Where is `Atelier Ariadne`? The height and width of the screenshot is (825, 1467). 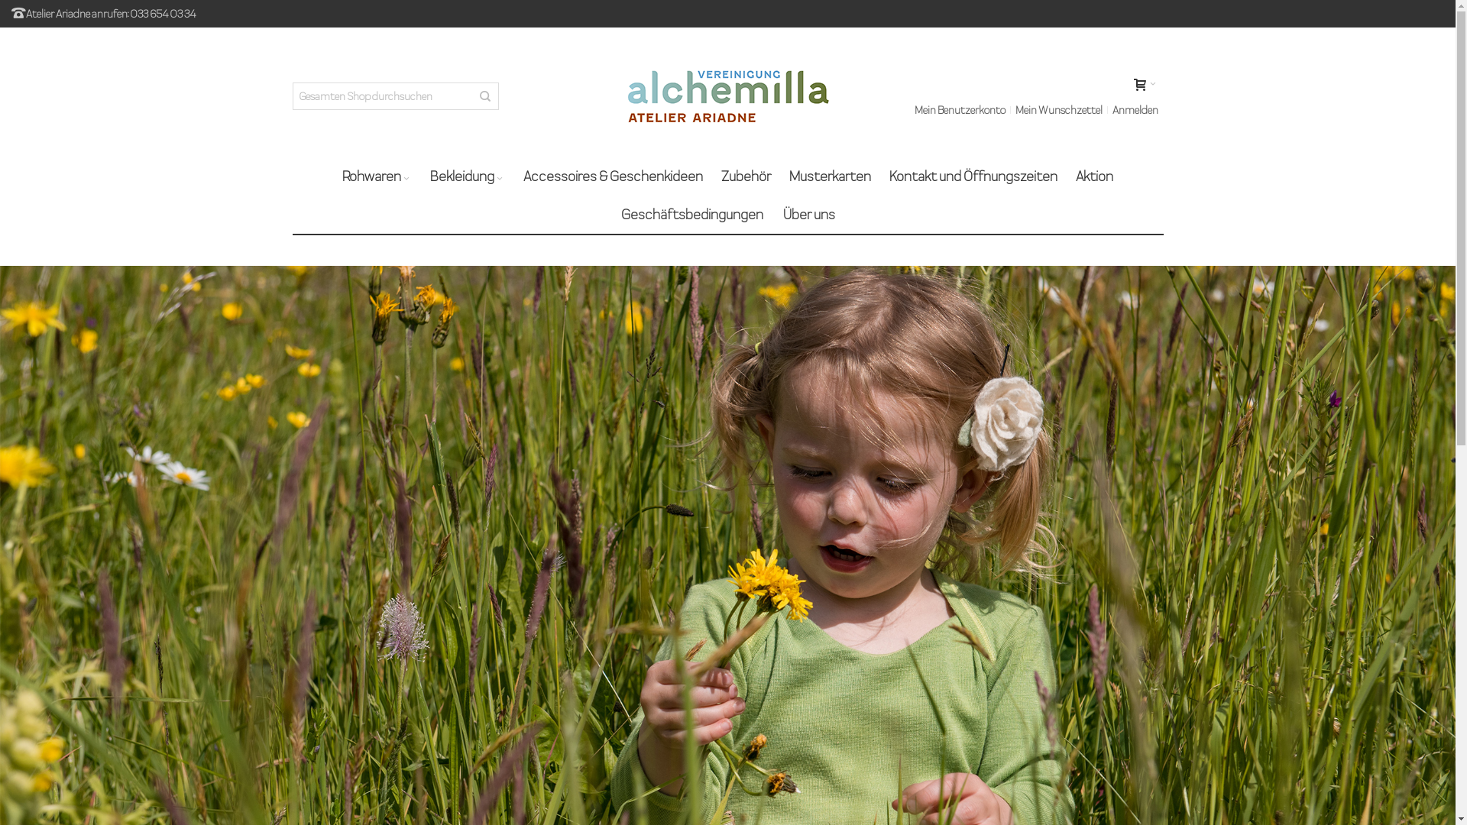
Atelier Ariadne is located at coordinates (727, 96).